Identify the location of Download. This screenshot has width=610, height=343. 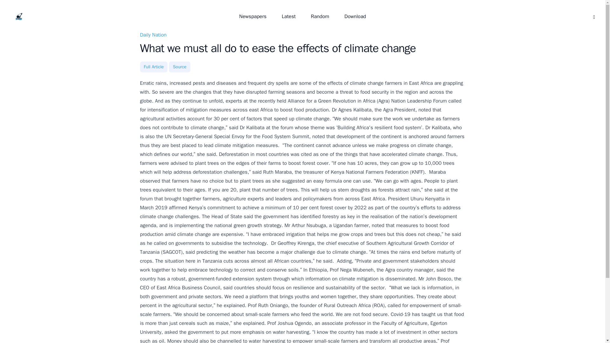
(355, 17).